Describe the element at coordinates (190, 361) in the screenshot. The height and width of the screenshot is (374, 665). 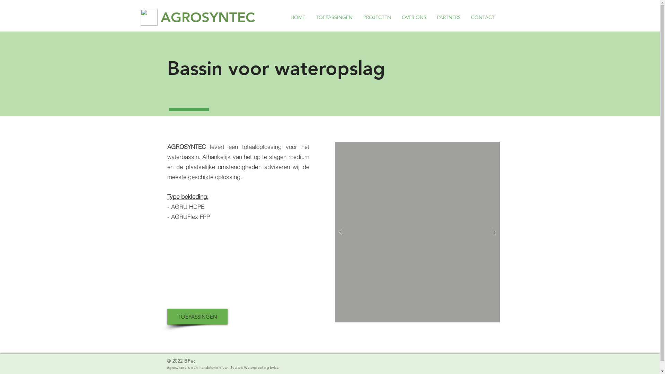
I see `BPac` at that location.